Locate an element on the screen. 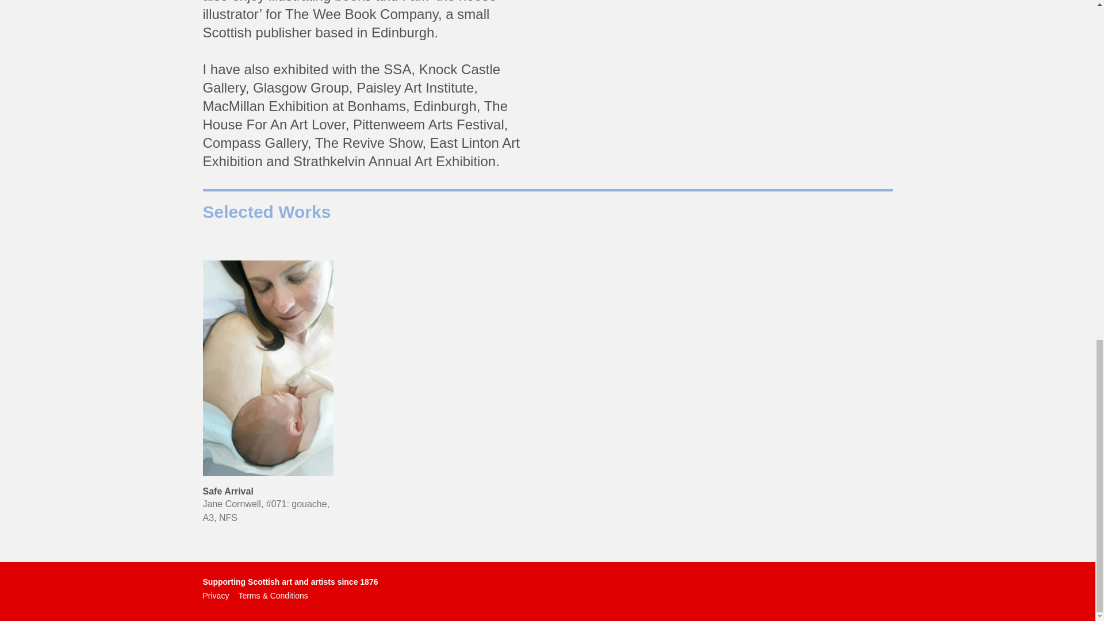 Image resolution: width=1104 pixels, height=621 pixels. Privacy is located at coordinates (215, 596).